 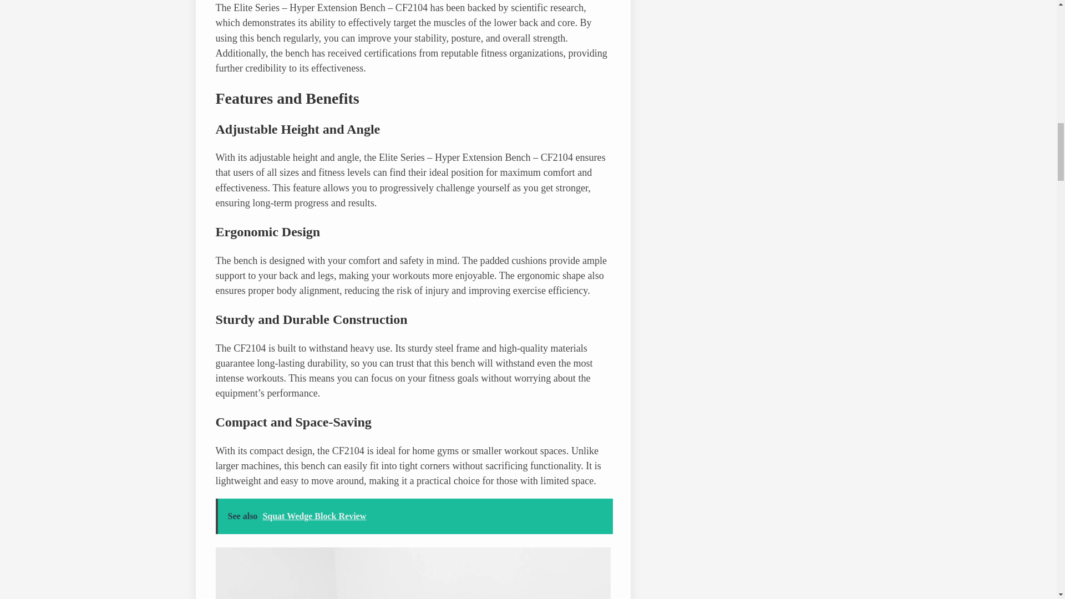 What do you see at coordinates (413, 573) in the screenshot?
I see `Elite Series - Hyper Extension Bench - CF2104` at bounding box center [413, 573].